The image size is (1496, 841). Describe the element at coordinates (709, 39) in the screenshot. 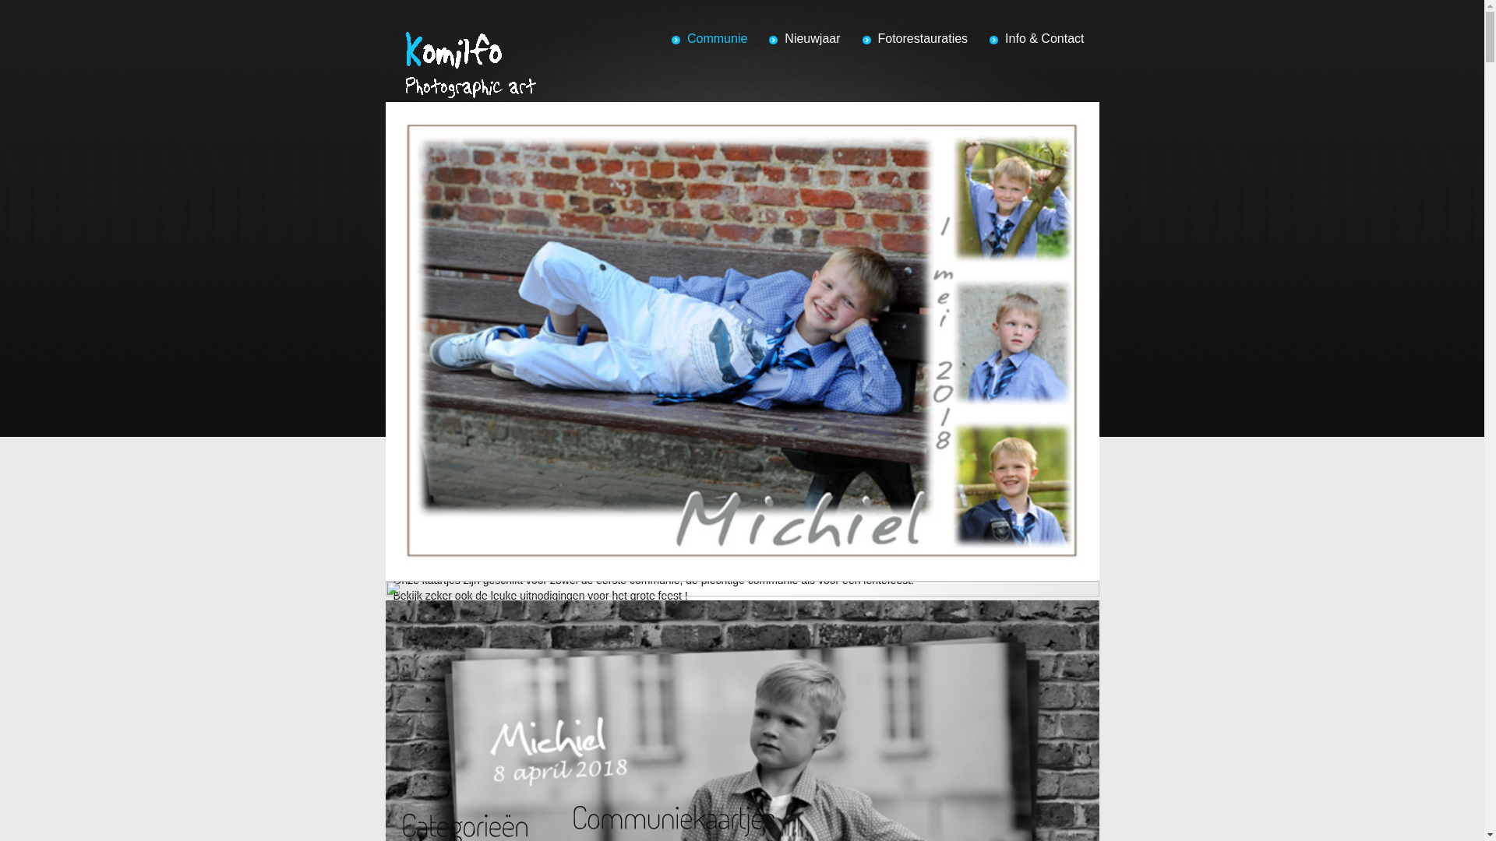

I see `Communie` at that location.